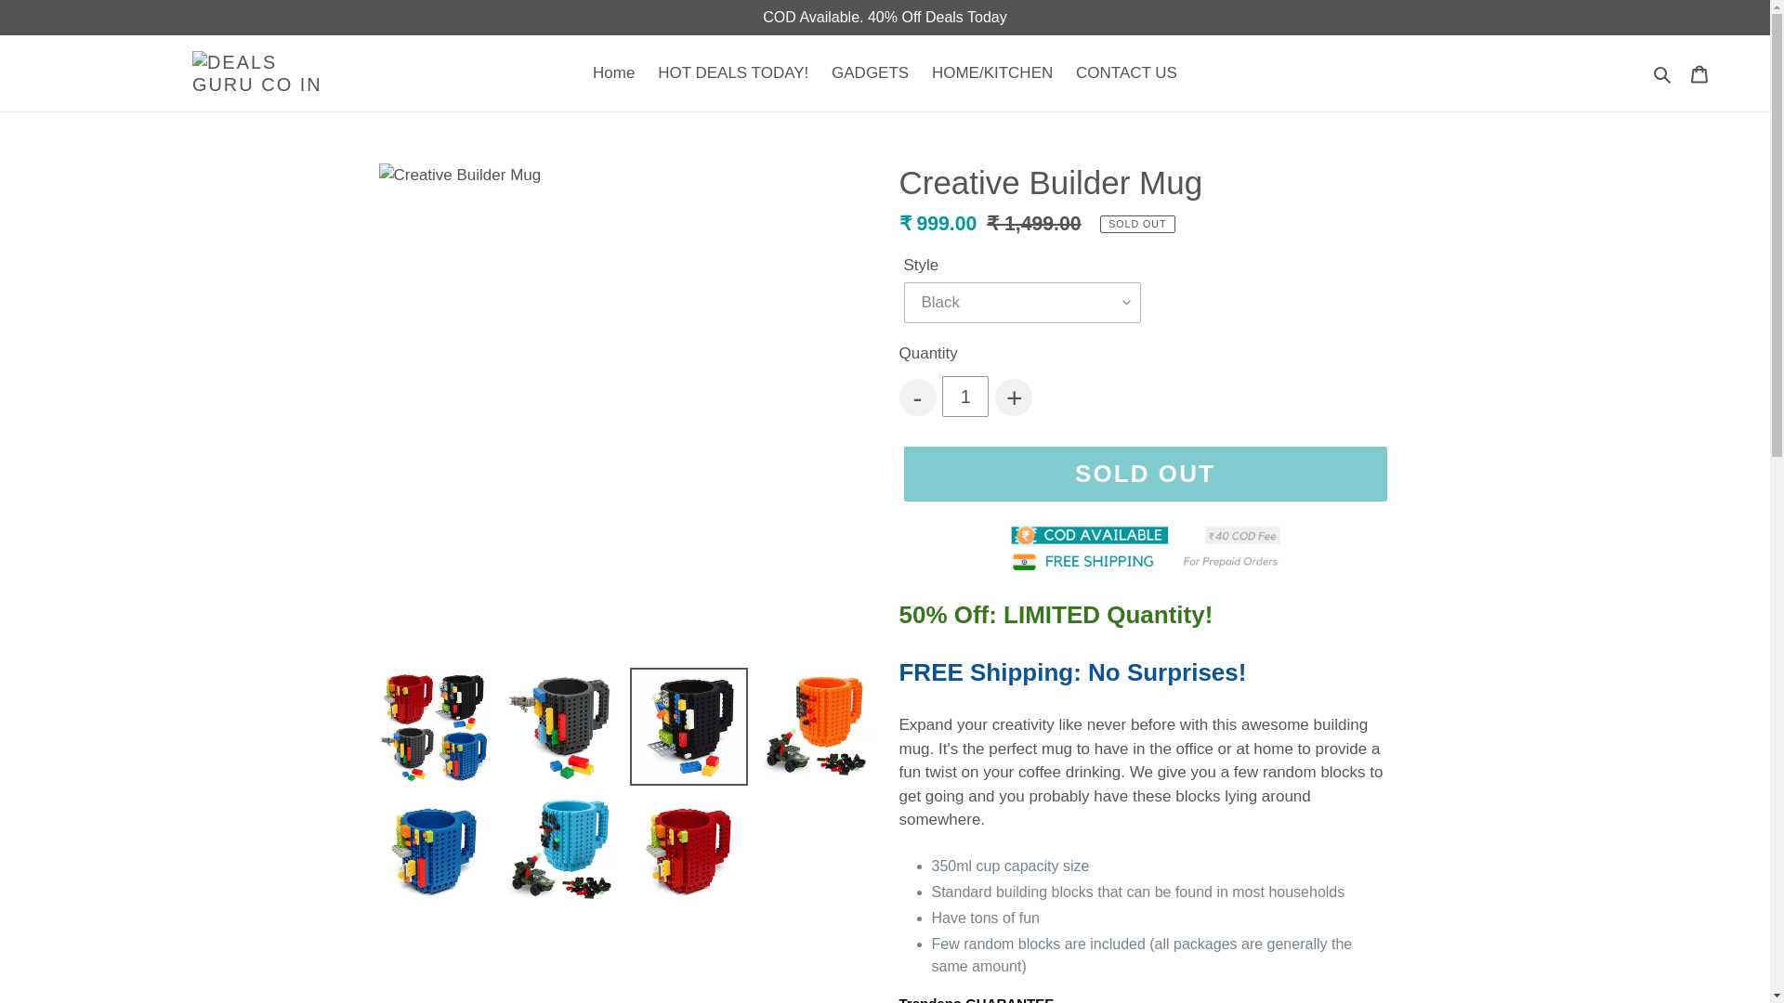 Image resolution: width=1784 pixels, height=1003 pixels. Describe the element at coordinates (1699, 72) in the screenshot. I see `Cart` at that location.